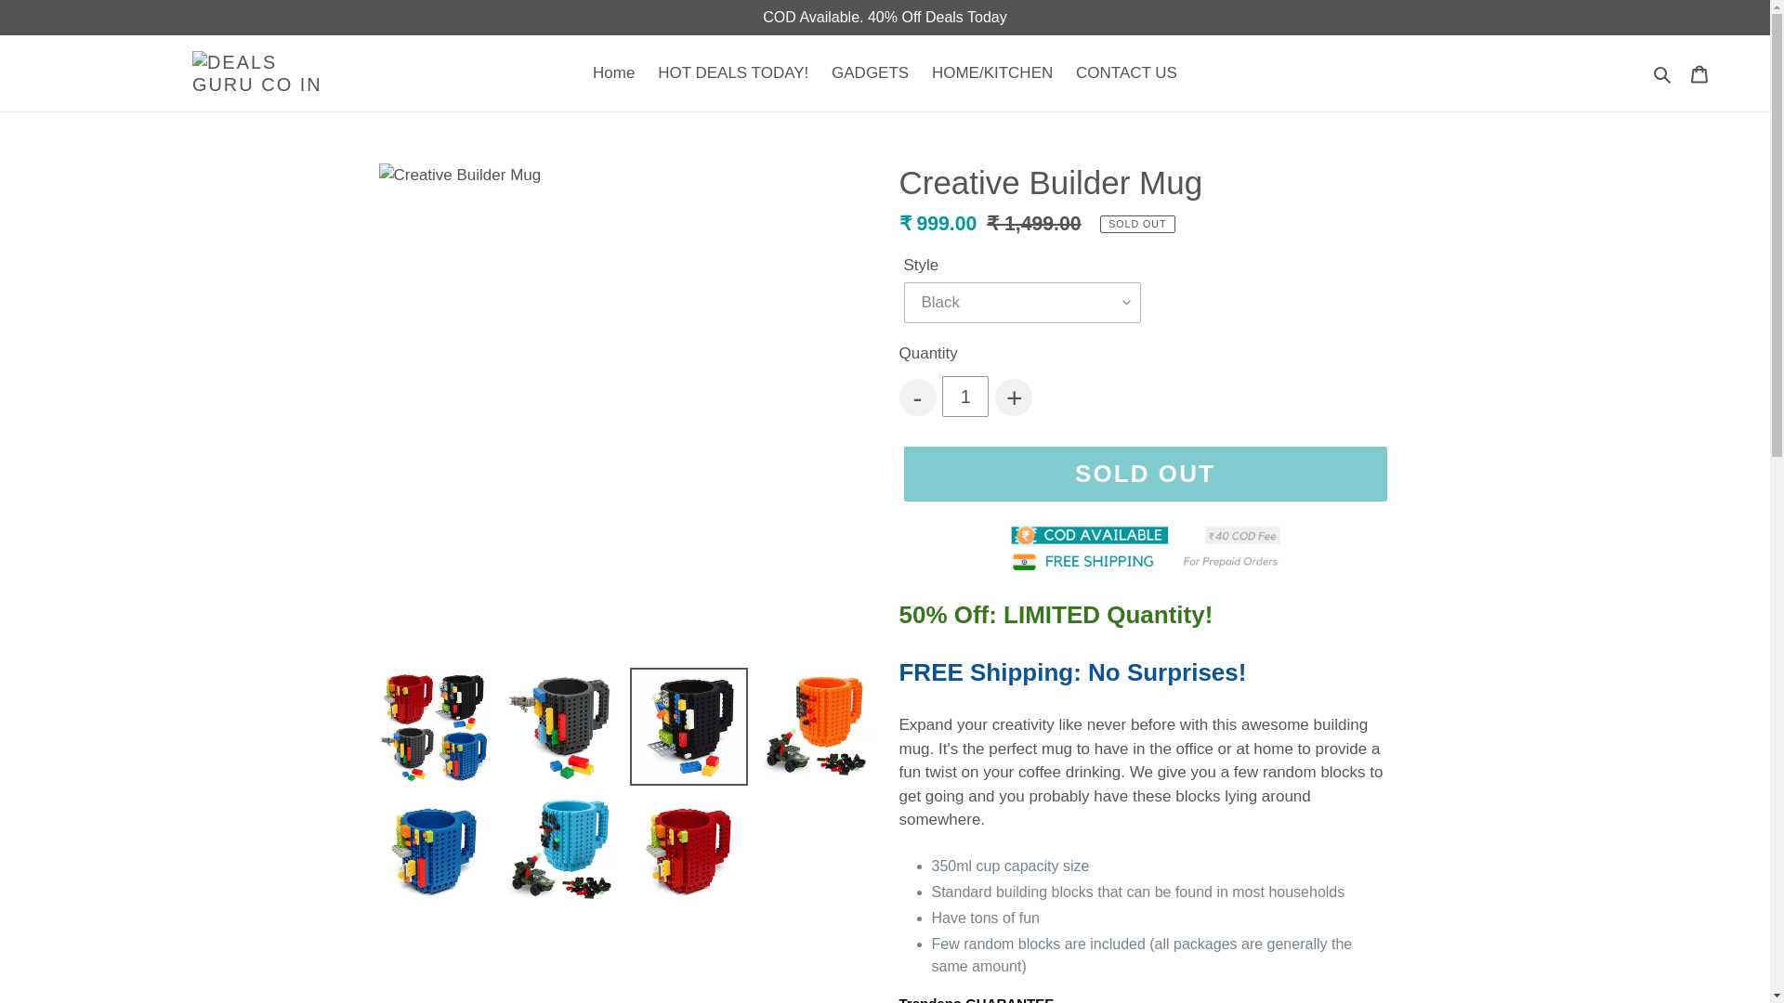 Image resolution: width=1784 pixels, height=1003 pixels. Describe the element at coordinates (1699, 72) in the screenshot. I see `Cart` at that location.